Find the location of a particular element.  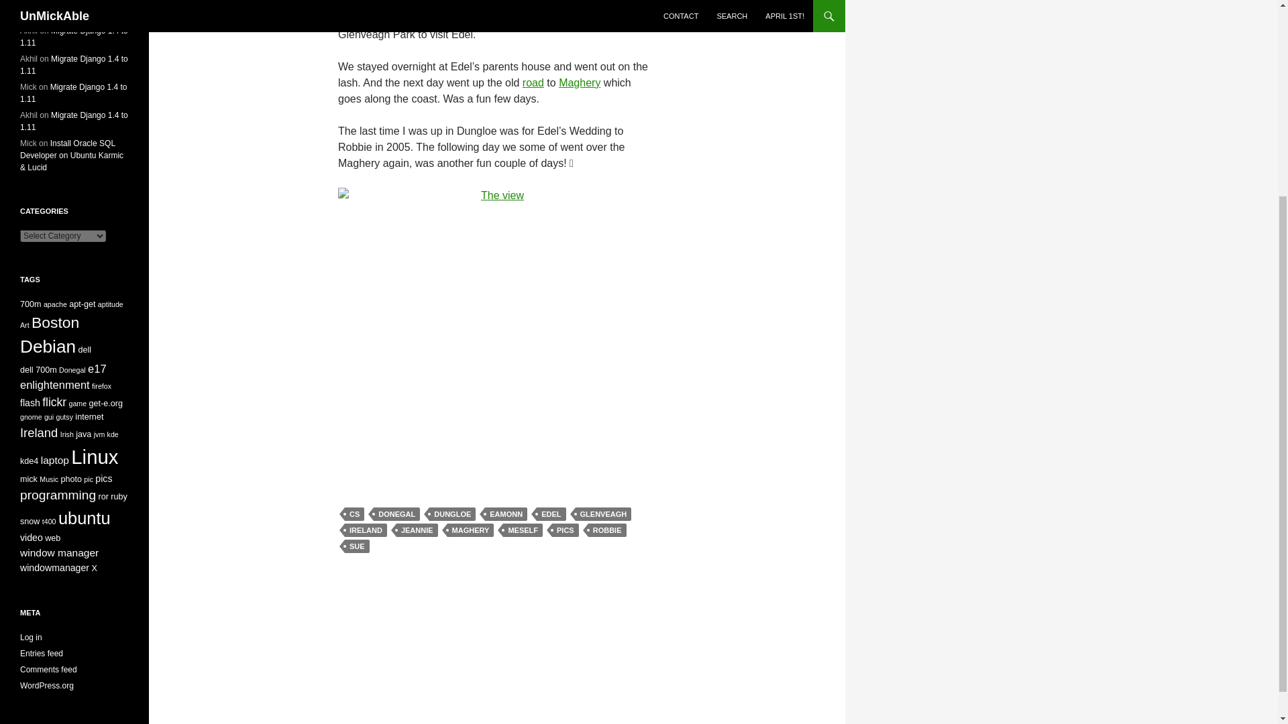

DONEGAL is located at coordinates (396, 514).